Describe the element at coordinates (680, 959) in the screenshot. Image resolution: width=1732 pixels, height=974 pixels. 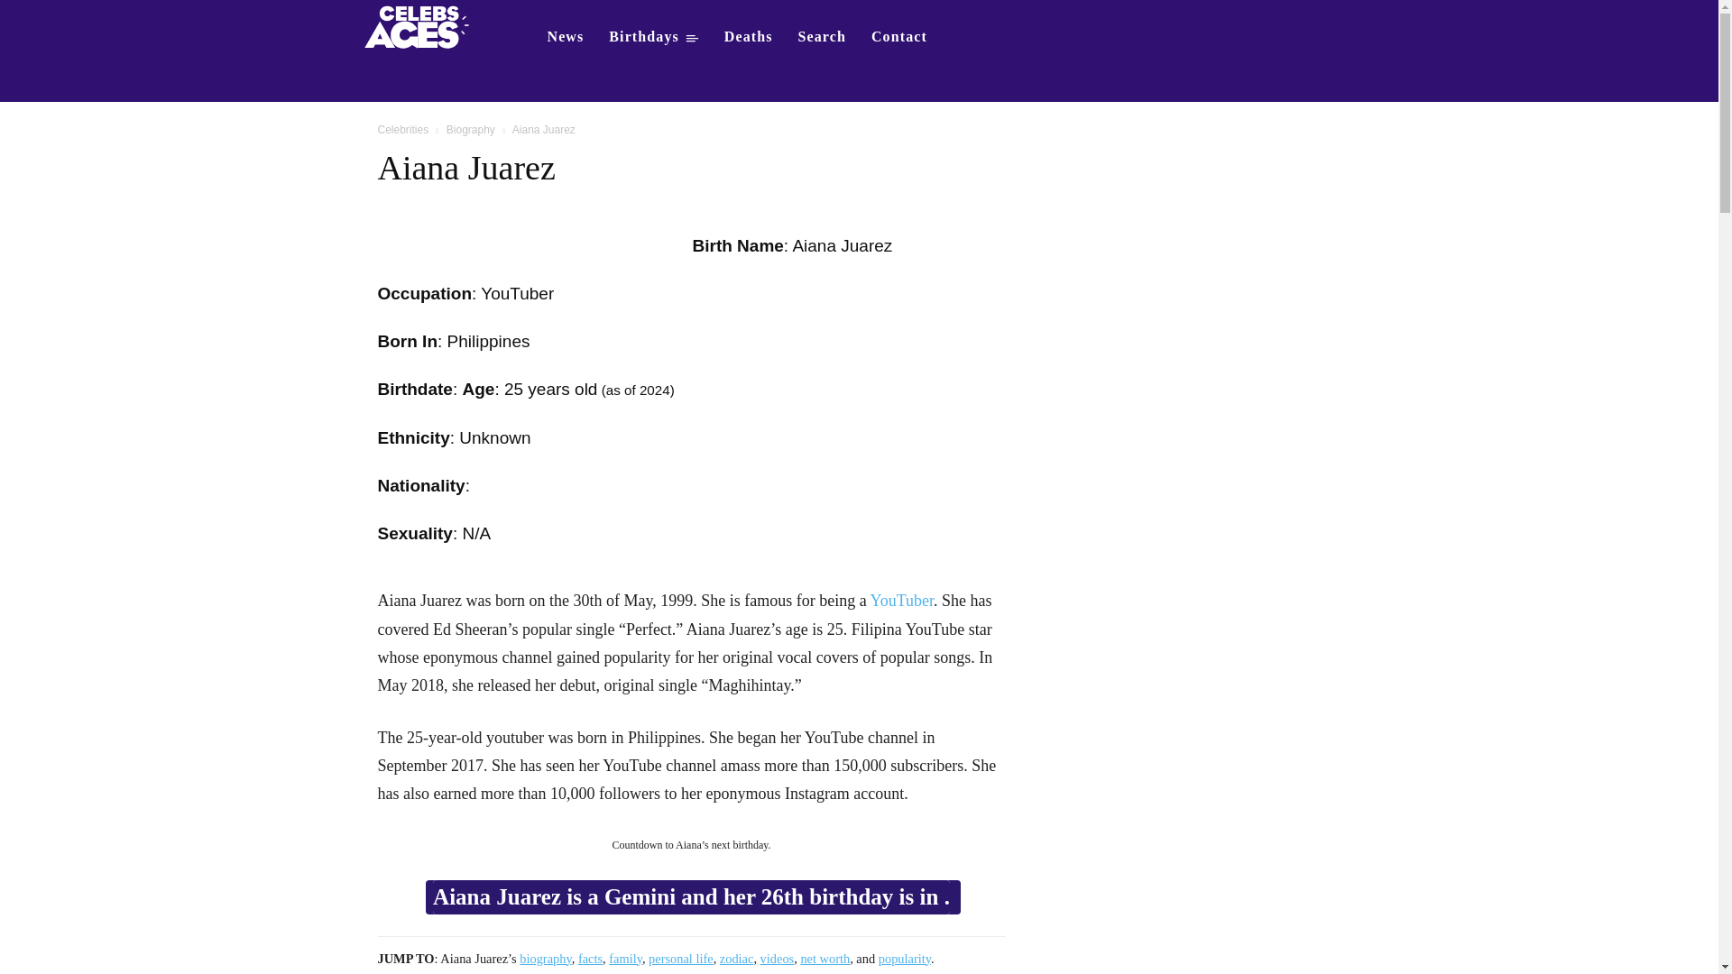
I see `personal life` at that location.